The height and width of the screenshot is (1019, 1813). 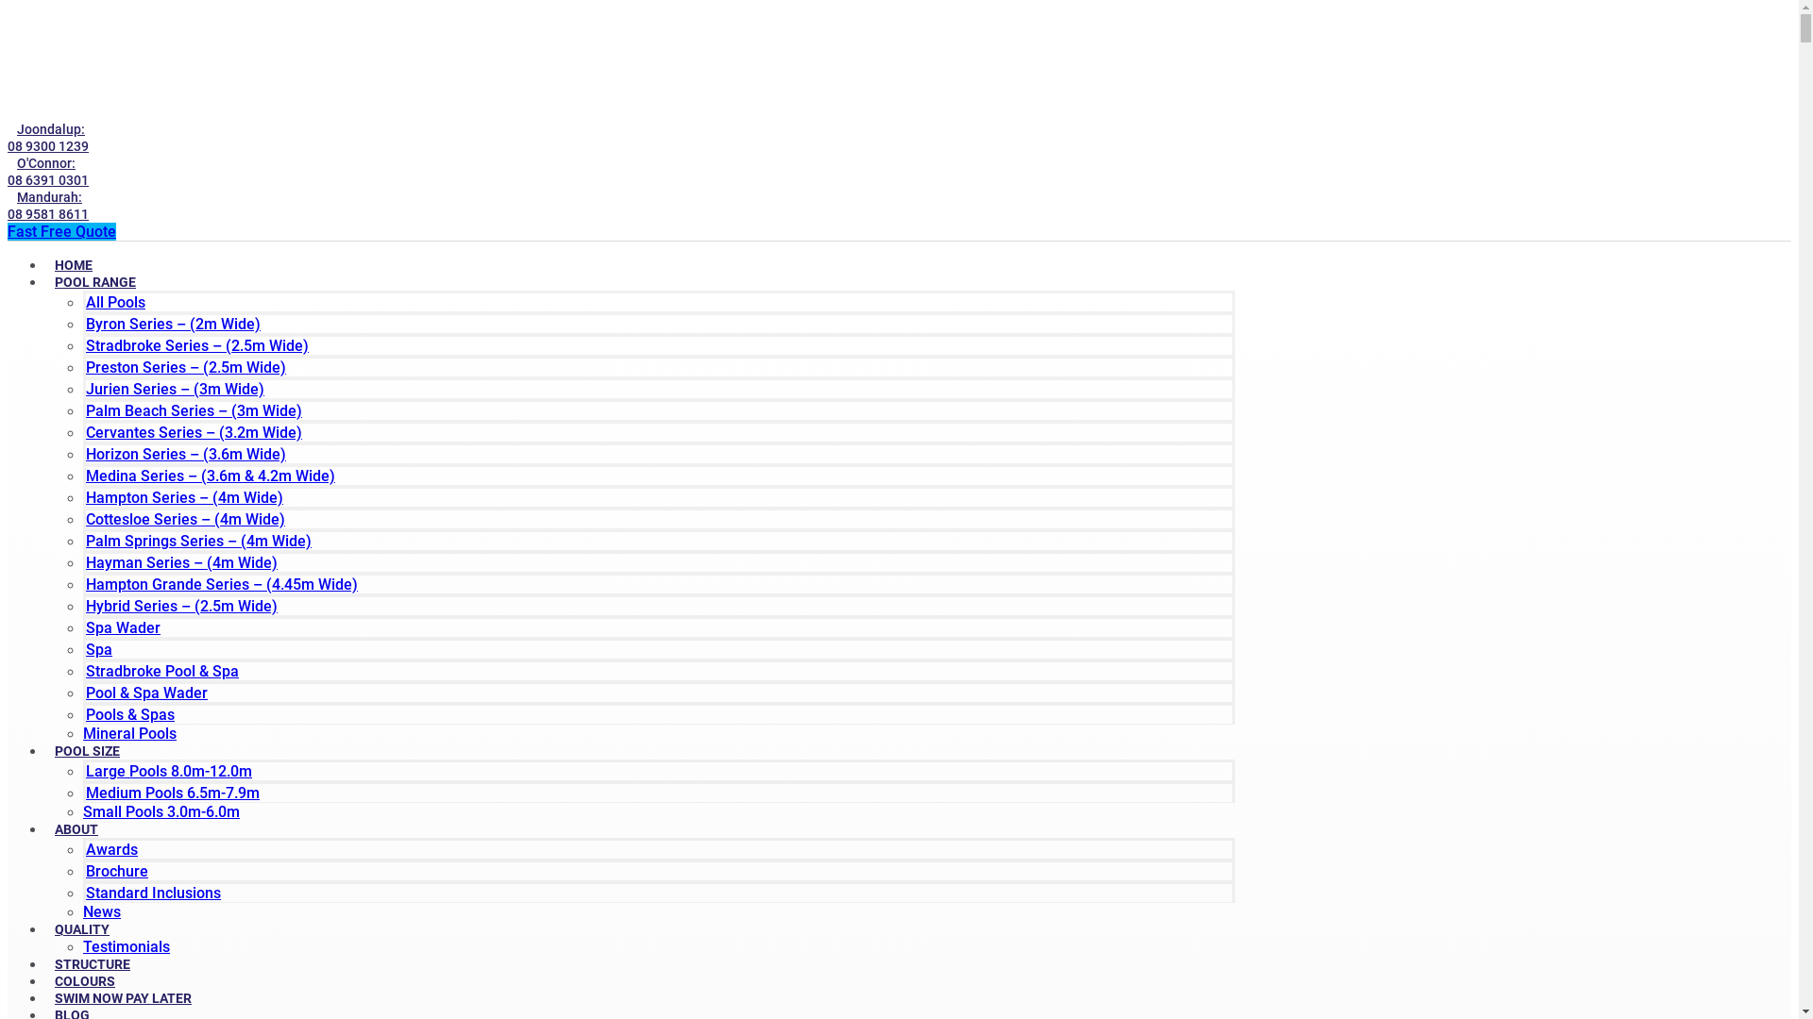 What do you see at coordinates (123, 998) in the screenshot?
I see `SWIM NOW PAY LATER` at bounding box center [123, 998].